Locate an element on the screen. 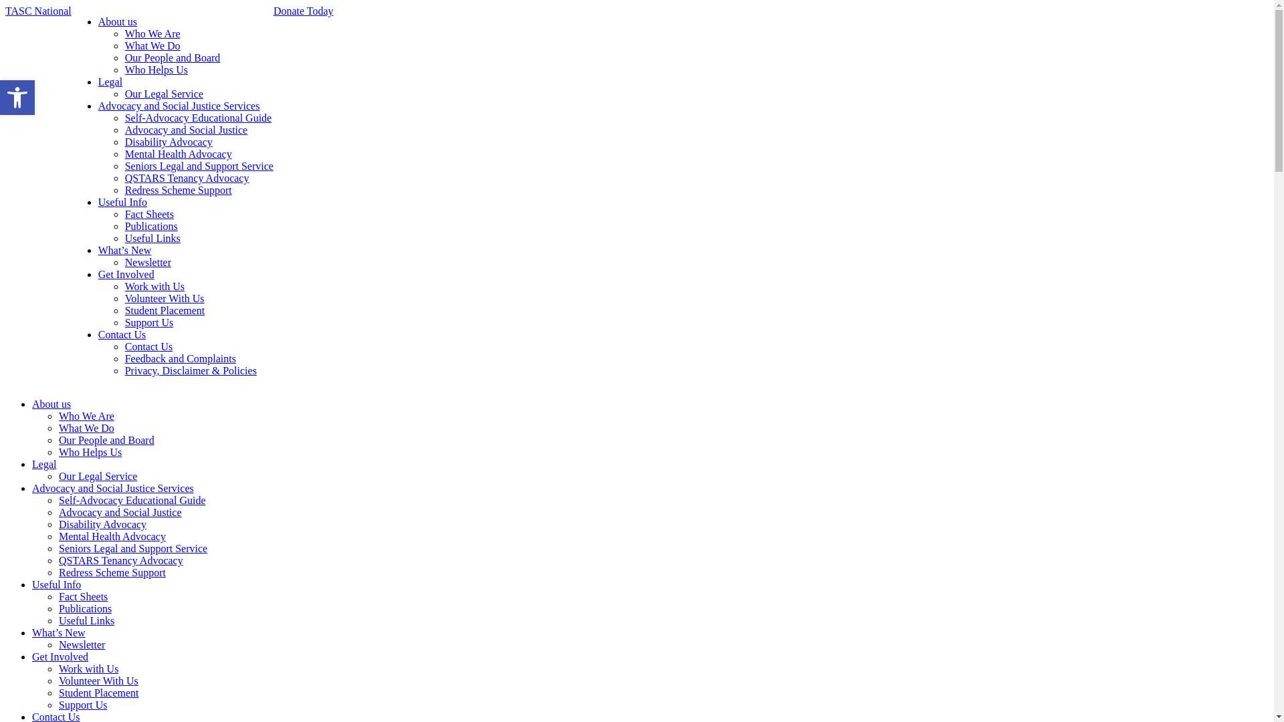 This screenshot has height=722, width=1284. Skip to content is located at coordinates (5, 398).